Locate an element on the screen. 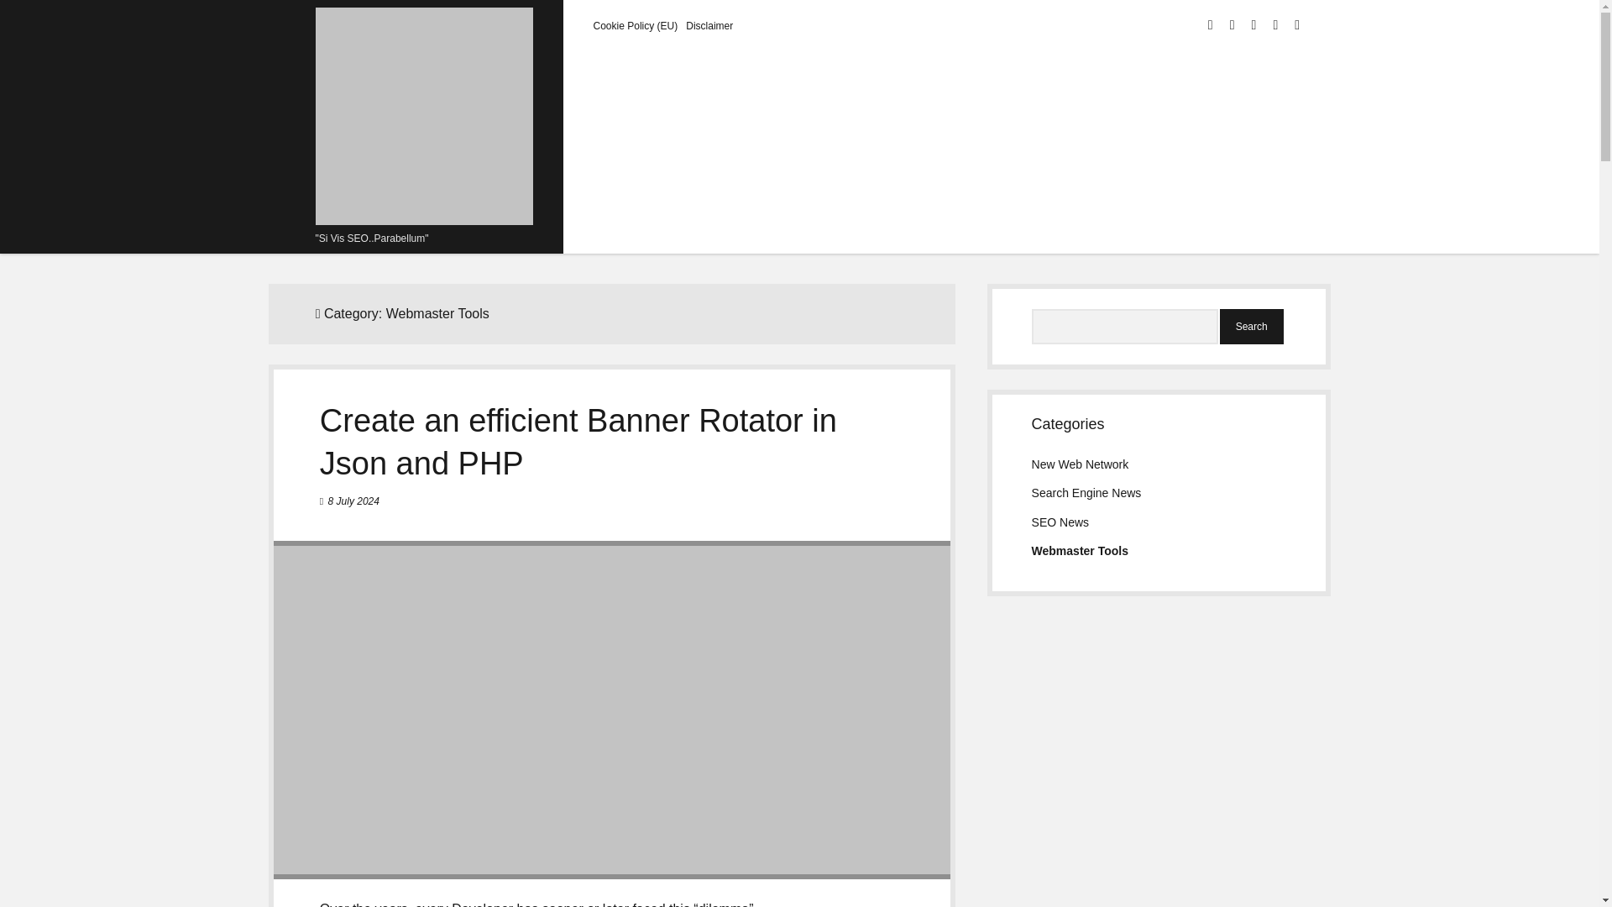  Create an efficient Banner Rotator in Json and PHP is located at coordinates (578, 442).